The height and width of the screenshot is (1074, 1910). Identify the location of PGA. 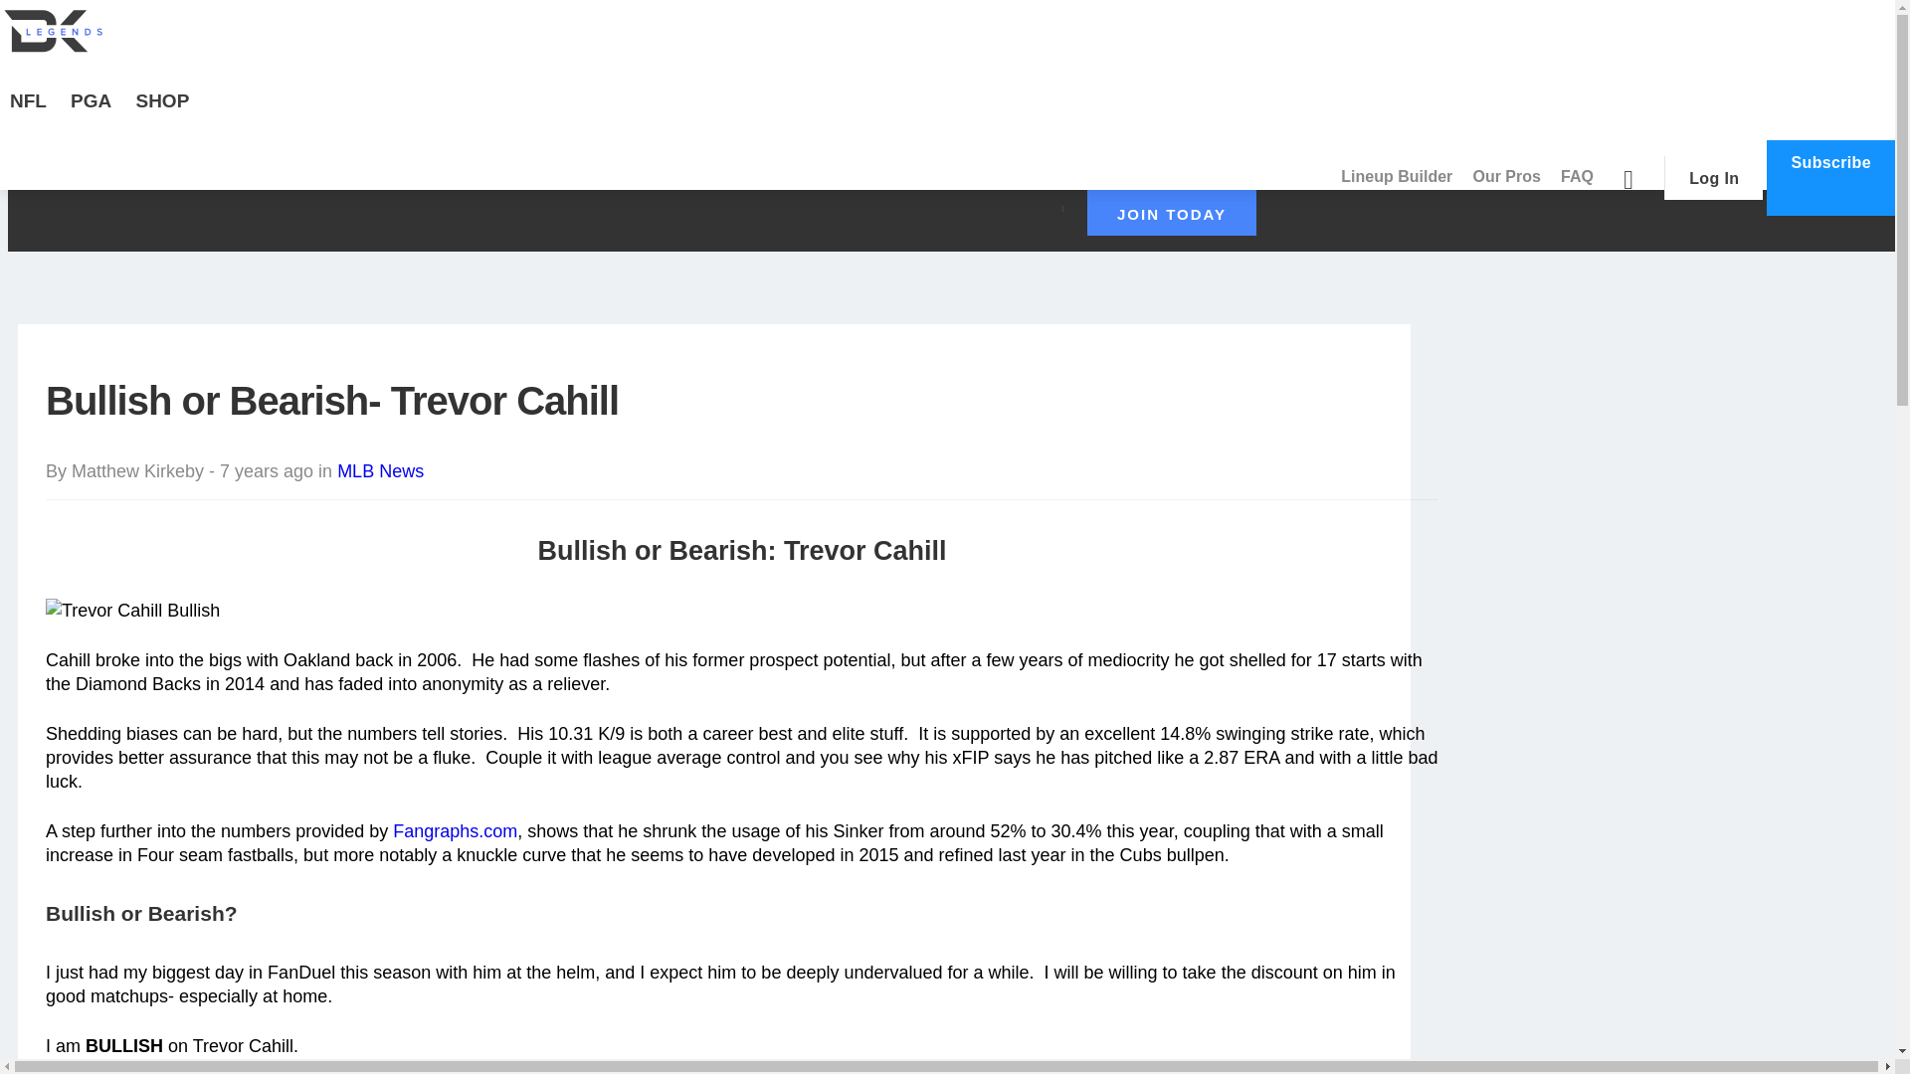
(92, 113).